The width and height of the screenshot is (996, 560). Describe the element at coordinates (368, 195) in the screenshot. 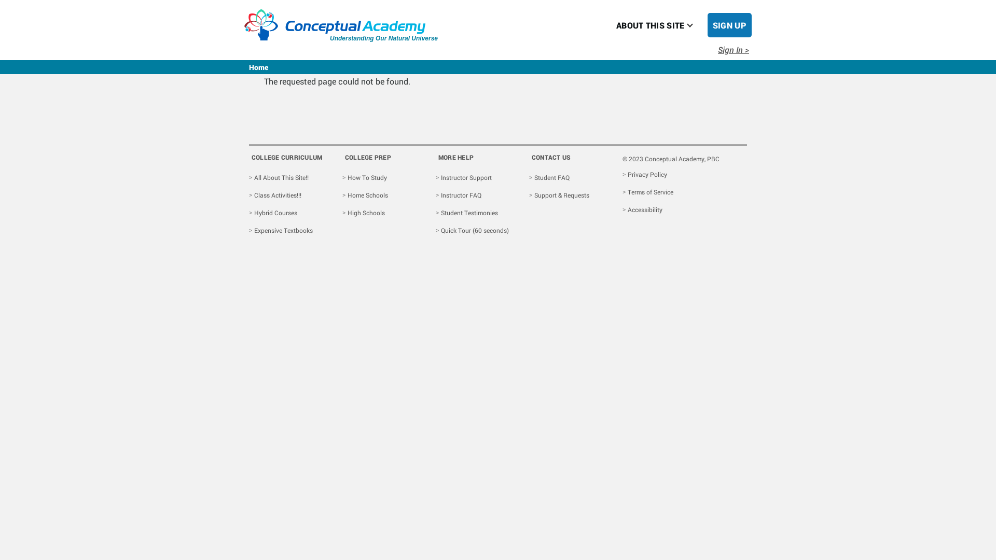

I see `Home Schools` at that location.